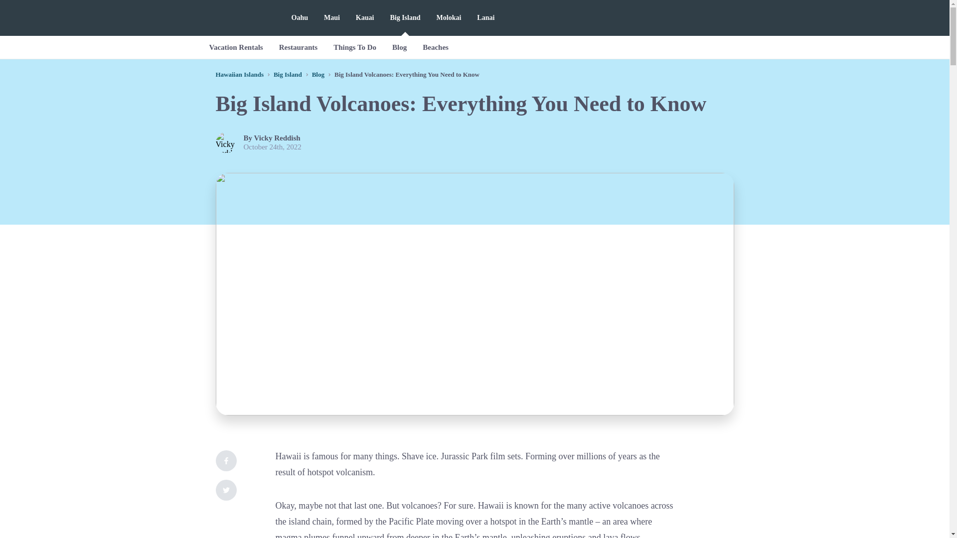  Describe the element at coordinates (355, 47) in the screenshot. I see `Things To Do` at that location.